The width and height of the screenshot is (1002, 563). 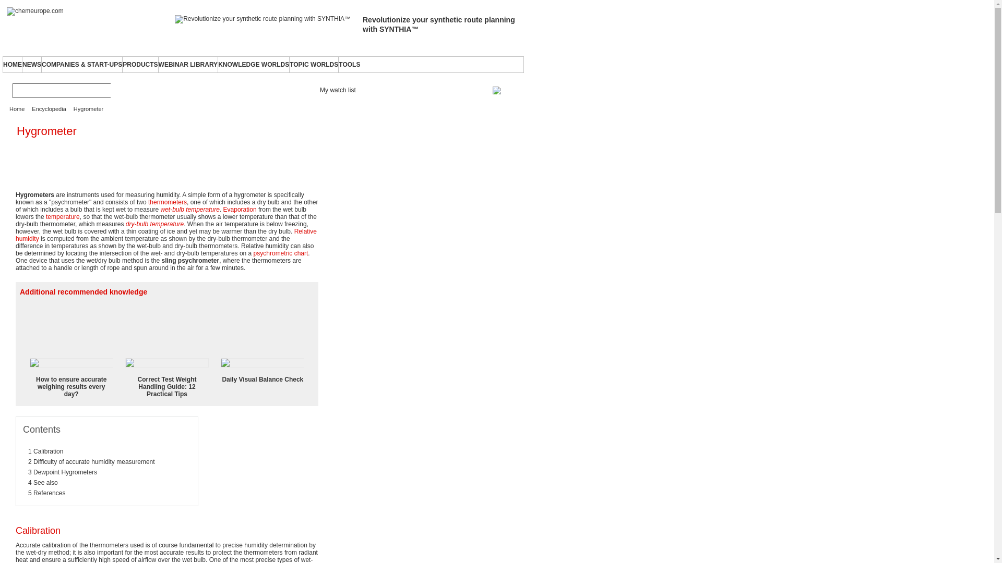 I want to click on thermometers, so click(x=167, y=202).